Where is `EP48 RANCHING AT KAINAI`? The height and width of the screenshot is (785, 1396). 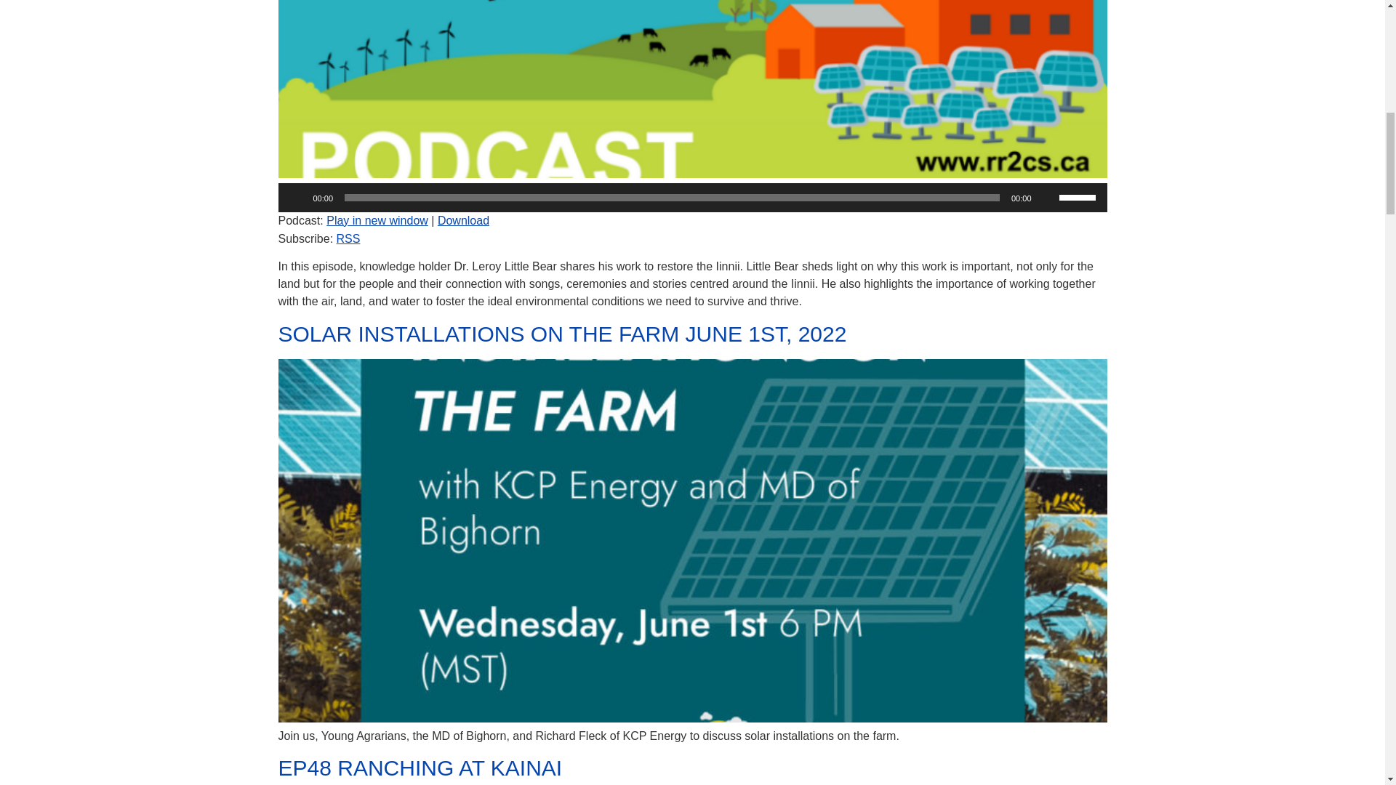
EP48 RANCHING AT KAINAI is located at coordinates (420, 768).